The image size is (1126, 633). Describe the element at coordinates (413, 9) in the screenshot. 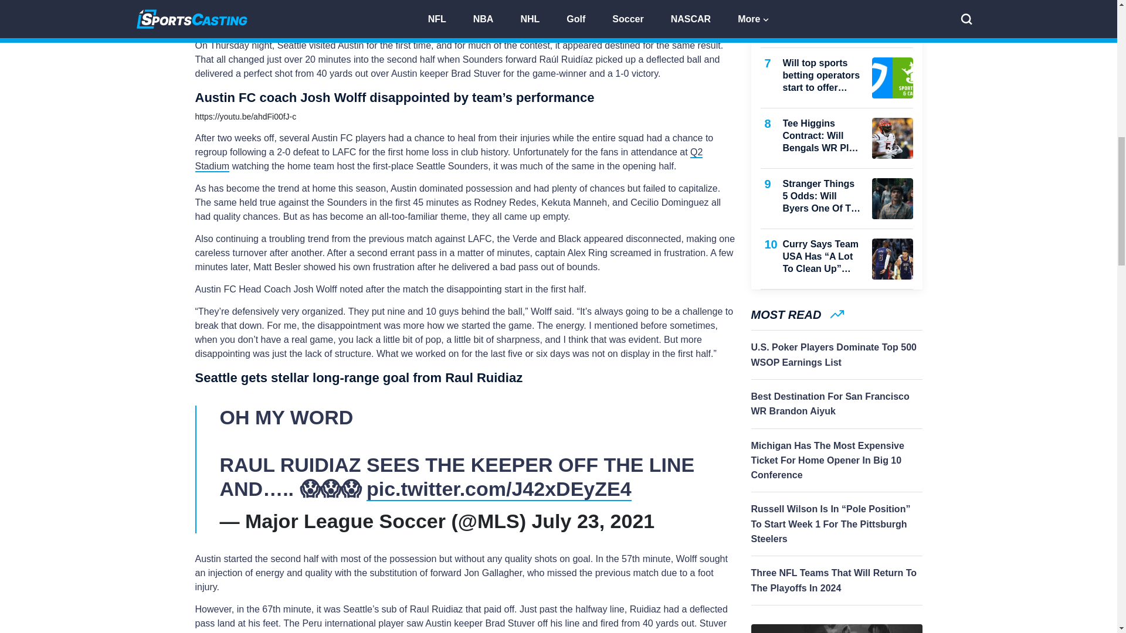

I see `Western Conference` at that location.